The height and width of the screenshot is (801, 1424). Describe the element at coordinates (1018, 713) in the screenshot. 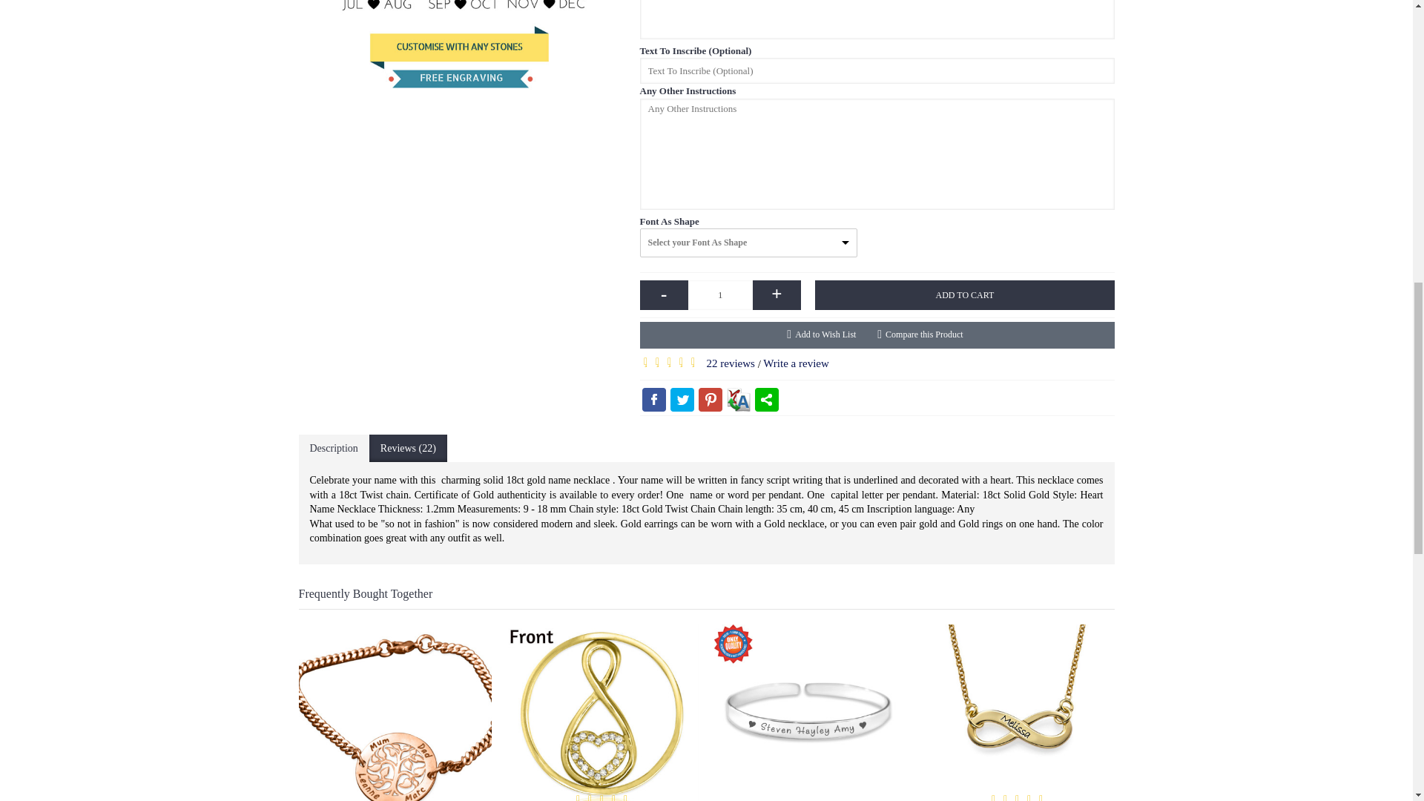

I see `Engraved Infinity Necklace in 18CT Gold` at that location.